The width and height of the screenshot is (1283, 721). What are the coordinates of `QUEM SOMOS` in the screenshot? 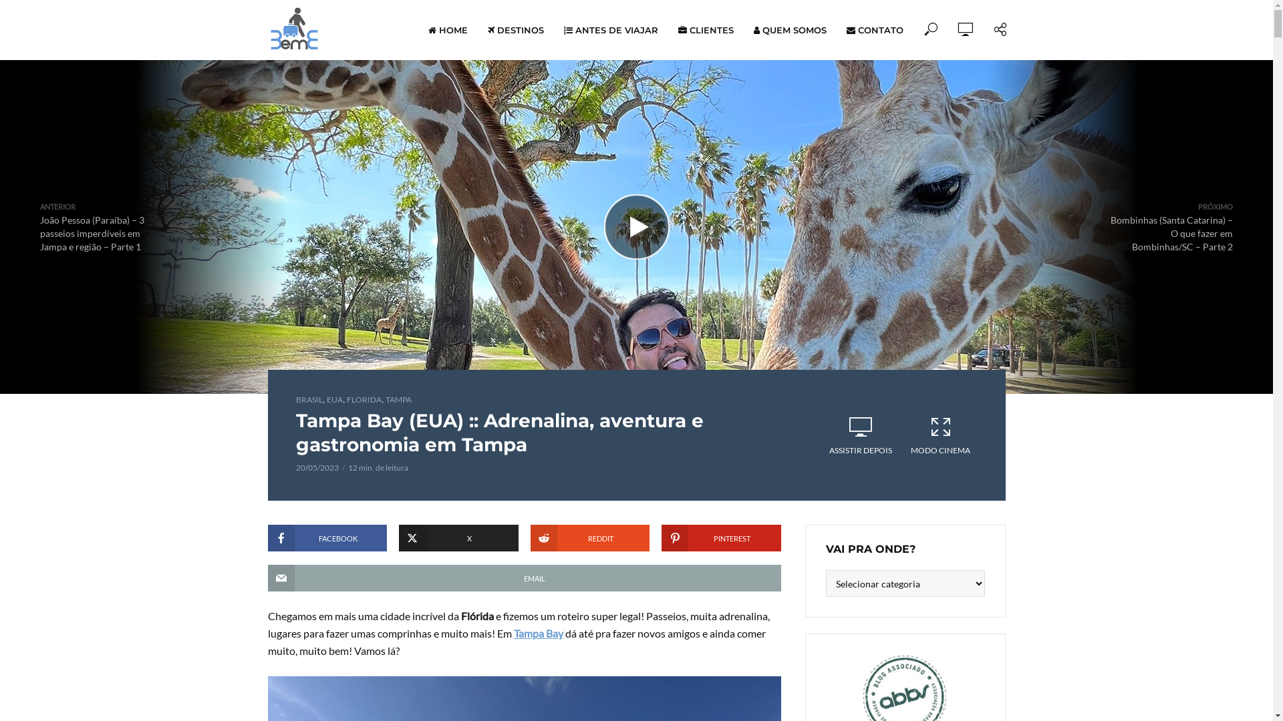 It's located at (790, 30).